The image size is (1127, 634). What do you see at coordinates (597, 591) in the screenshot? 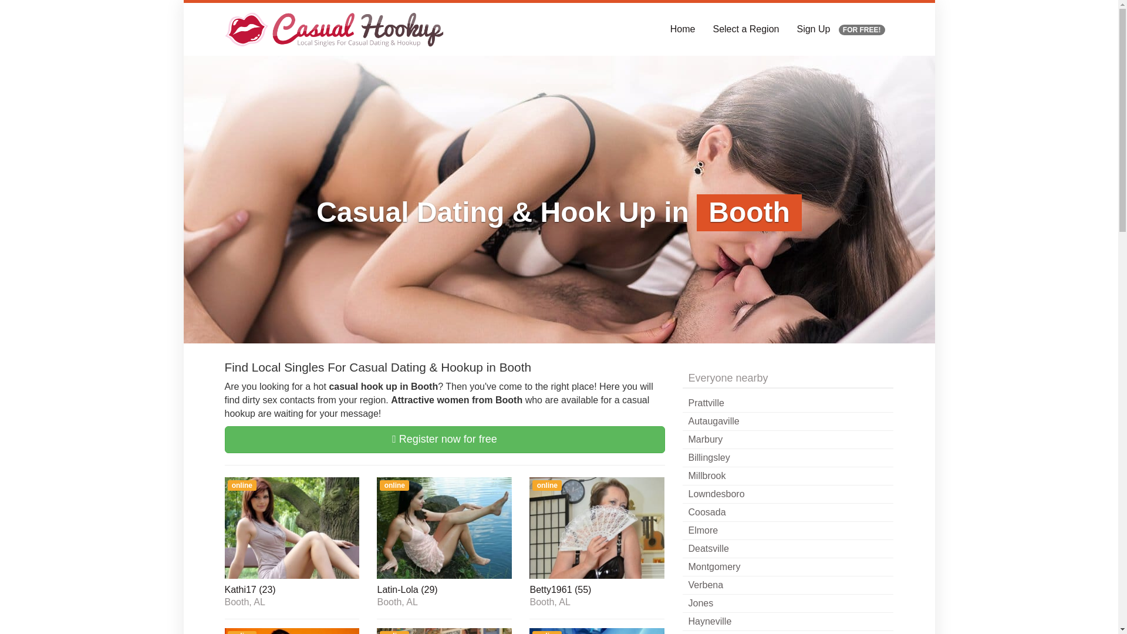
I see `Date Betty1961 now!` at bounding box center [597, 591].